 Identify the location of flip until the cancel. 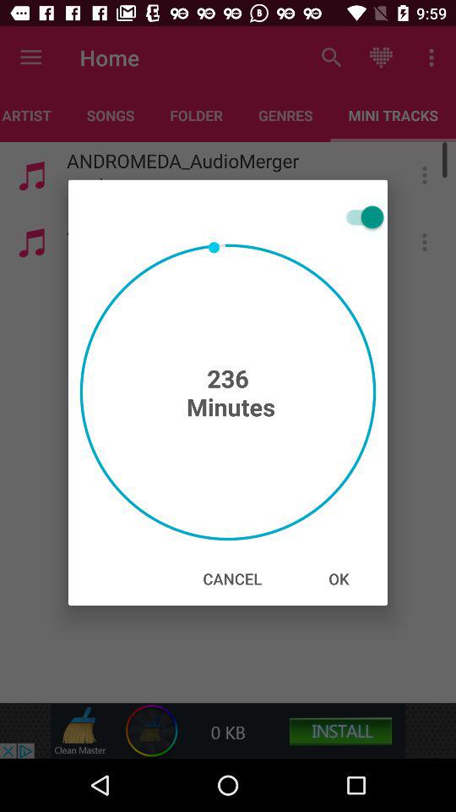
(232, 579).